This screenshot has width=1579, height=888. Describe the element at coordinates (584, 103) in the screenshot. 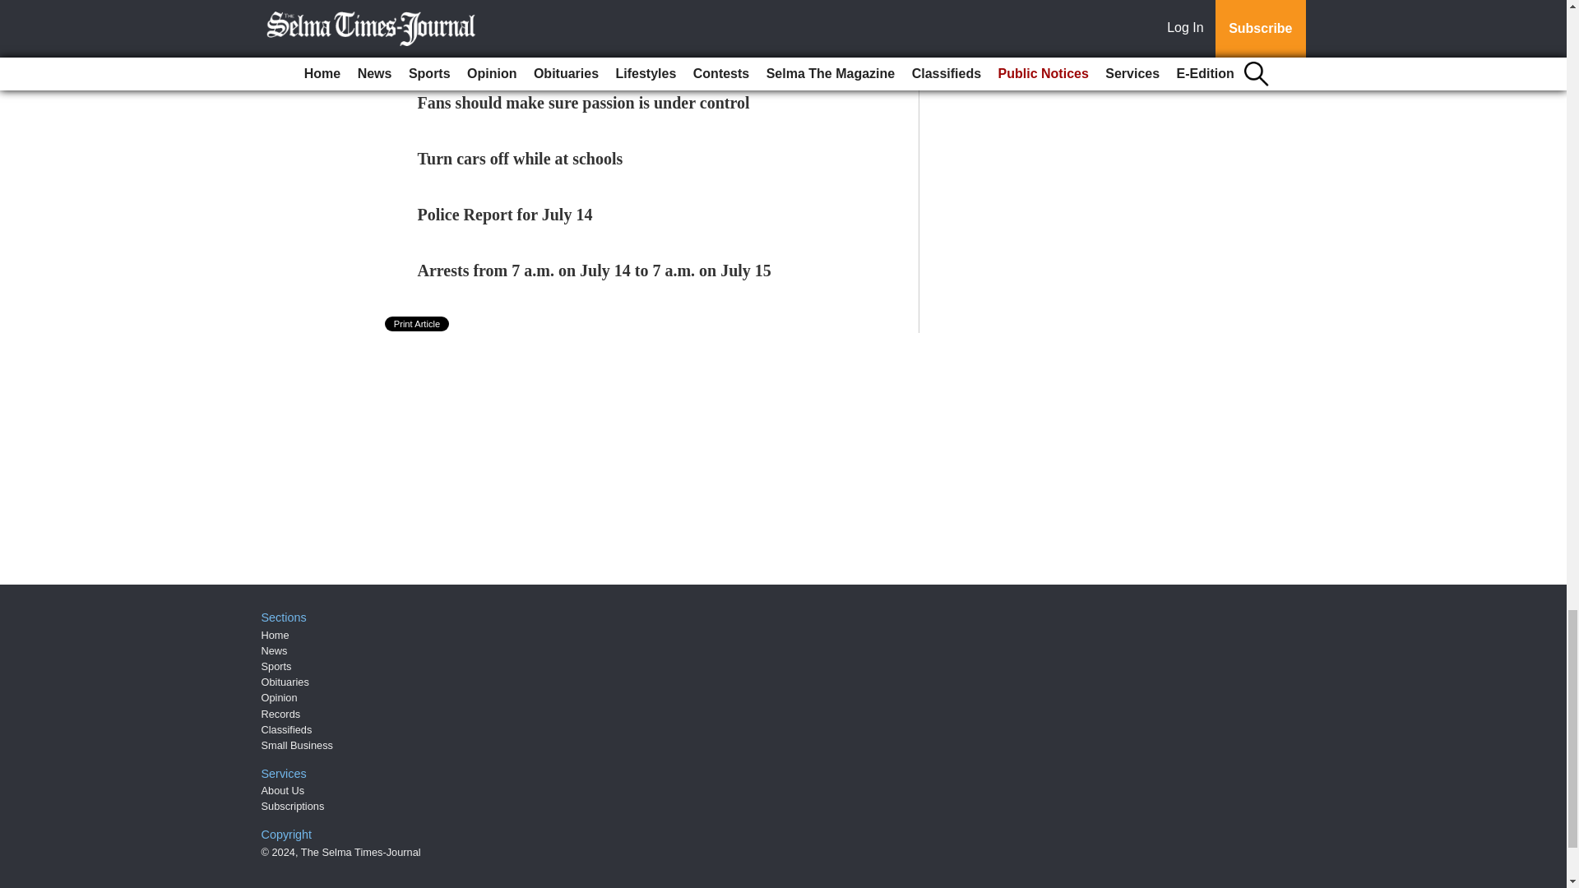

I see `Fans should make sure passion is under control` at that location.